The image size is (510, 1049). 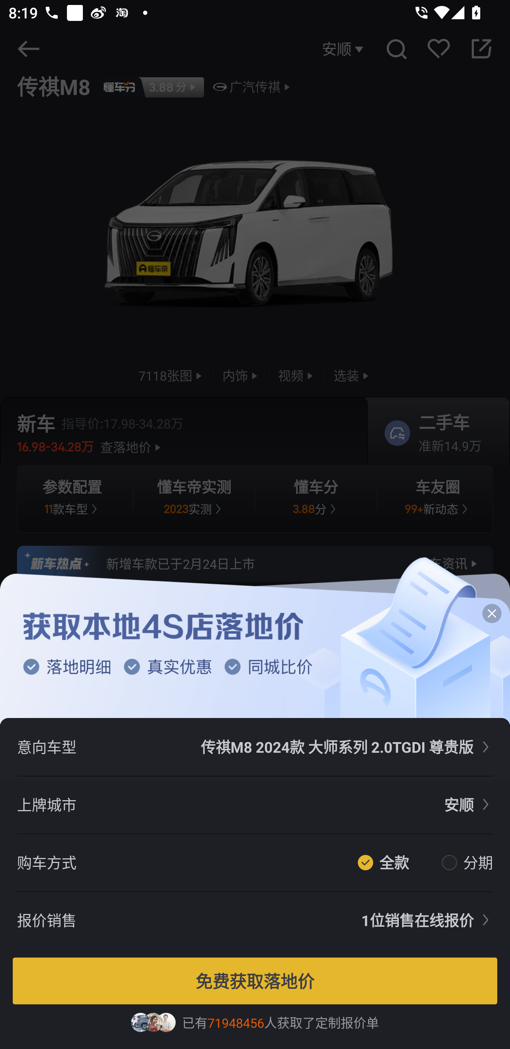 What do you see at coordinates (255, 920) in the screenshot?
I see `报价销售  1位销售在线报价 ` at bounding box center [255, 920].